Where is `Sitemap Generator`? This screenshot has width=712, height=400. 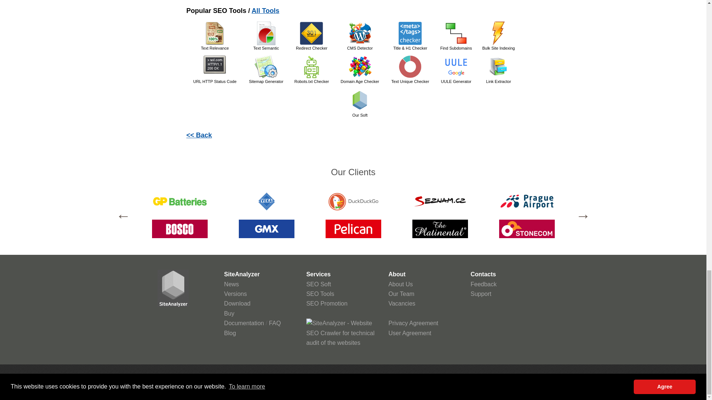
Sitemap Generator is located at coordinates (266, 66).